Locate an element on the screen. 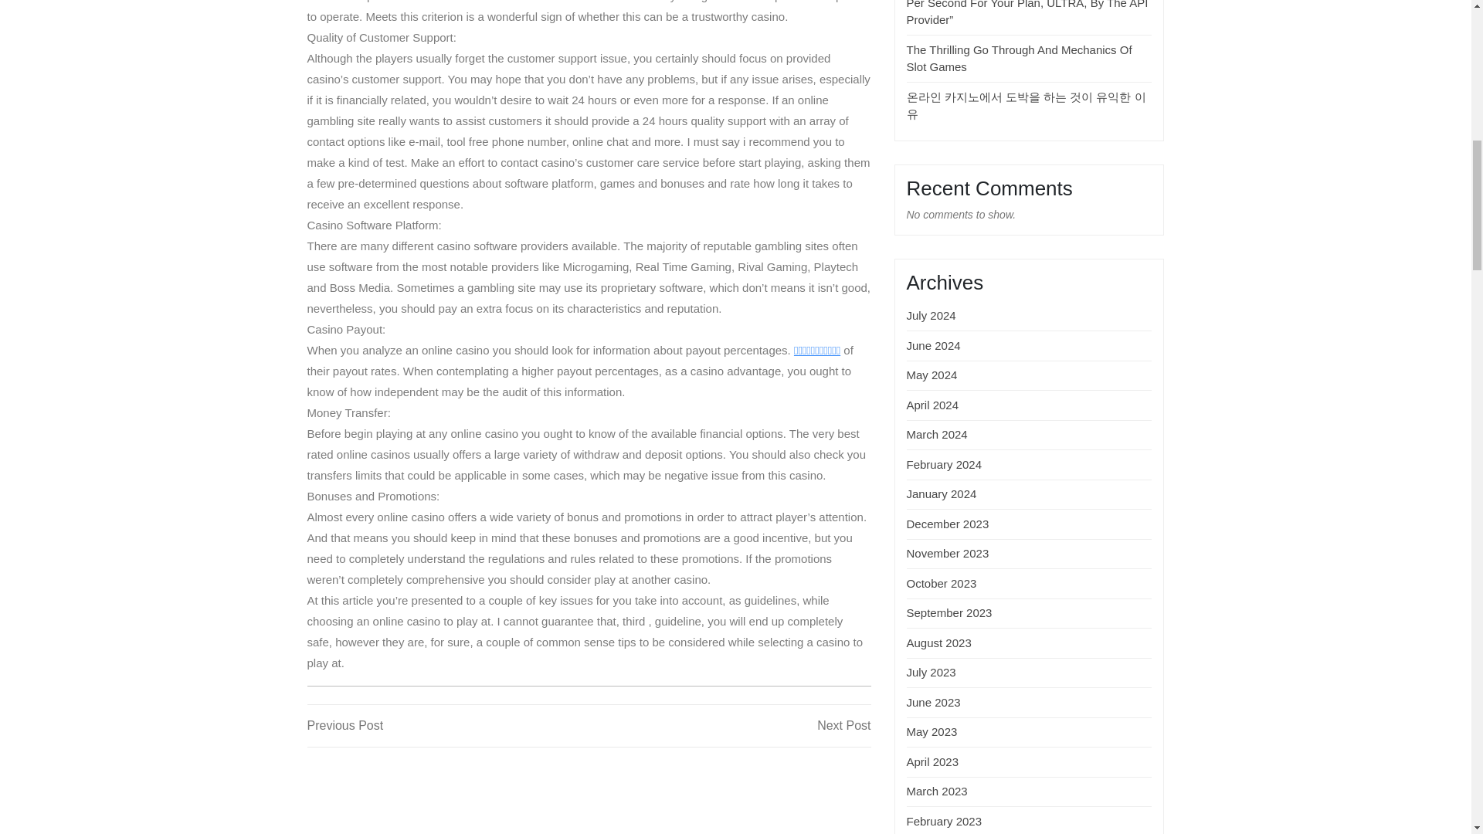 This screenshot has height=834, width=1483. November 2023 is located at coordinates (947, 524).